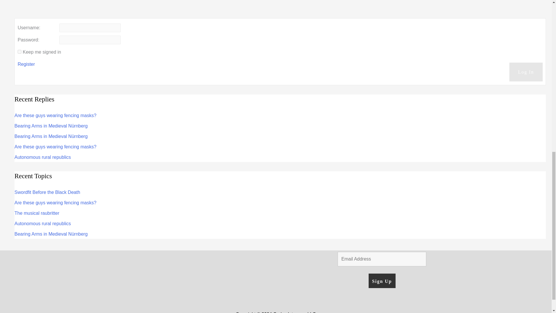 The width and height of the screenshot is (556, 313). Describe the element at coordinates (20, 52) in the screenshot. I see `forever` at that location.